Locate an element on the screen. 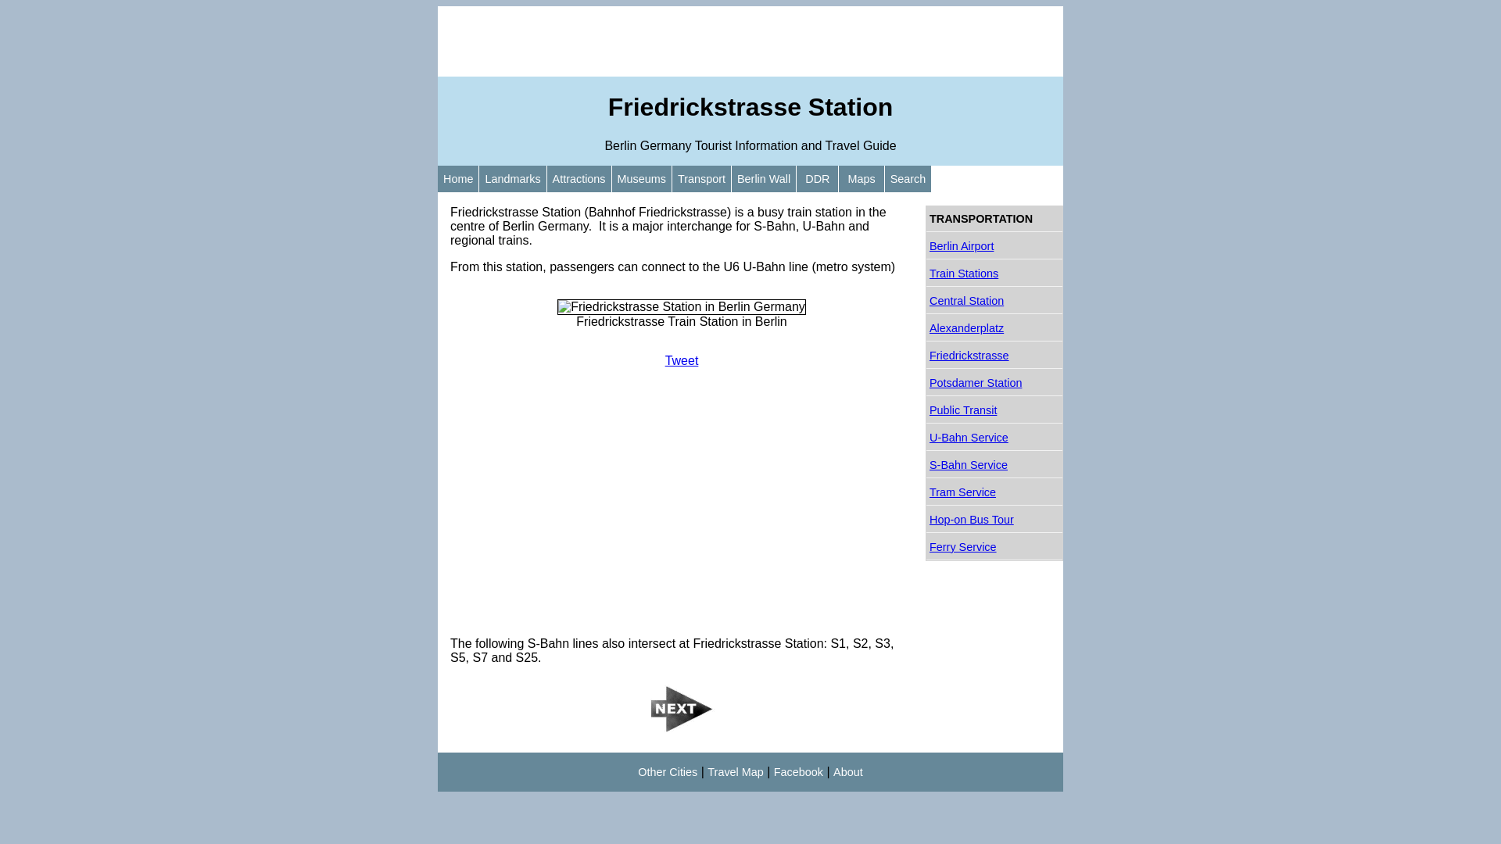 The image size is (1501, 844). U-Bahn Service is located at coordinates (994, 438).